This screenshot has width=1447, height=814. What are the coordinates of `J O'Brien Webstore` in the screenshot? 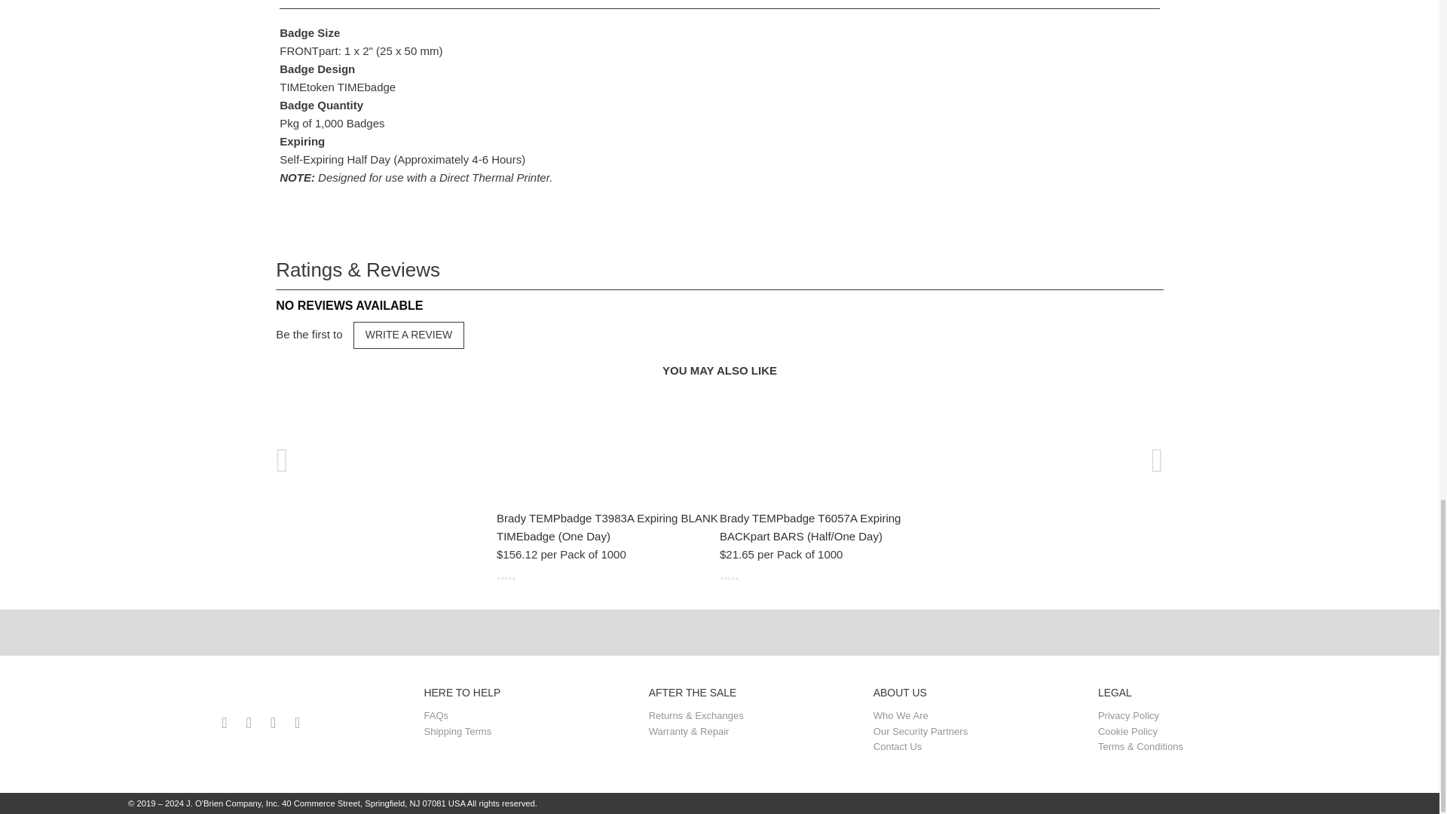 It's located at (267, 693).